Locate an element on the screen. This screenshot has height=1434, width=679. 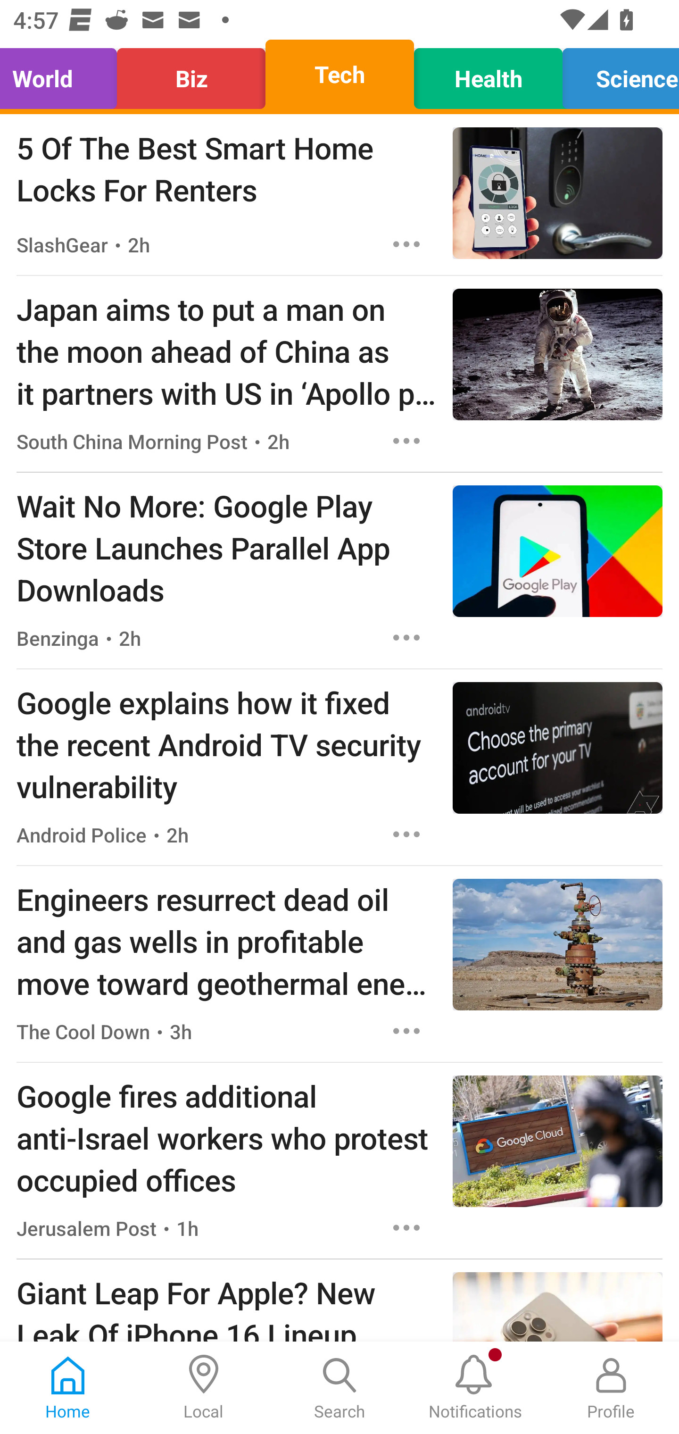
Local is located at coordinates (204, 1388).